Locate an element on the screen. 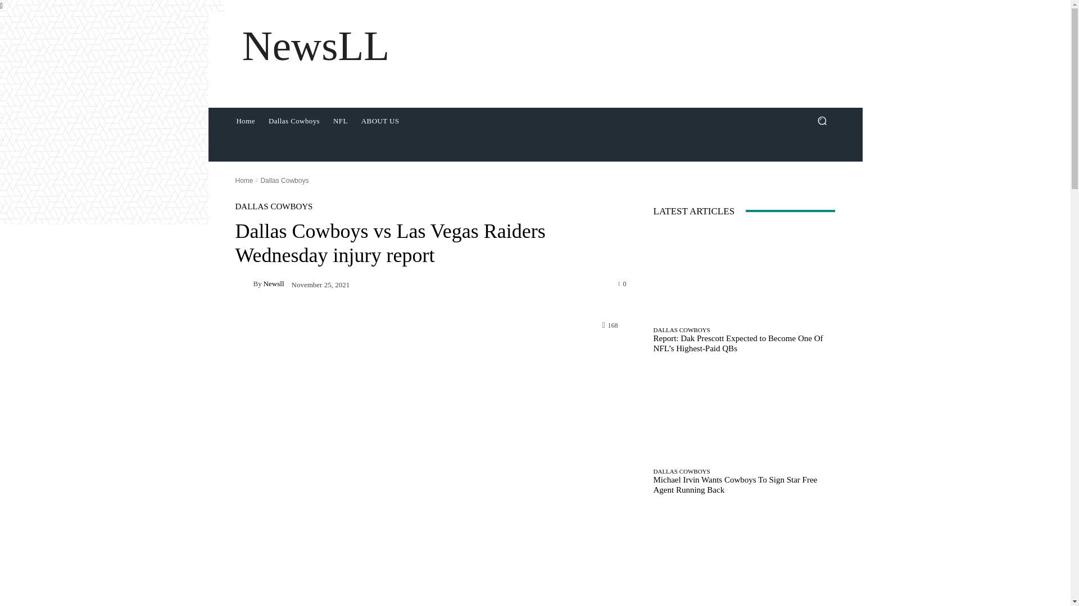  Home is located at coordinates (245, 121).